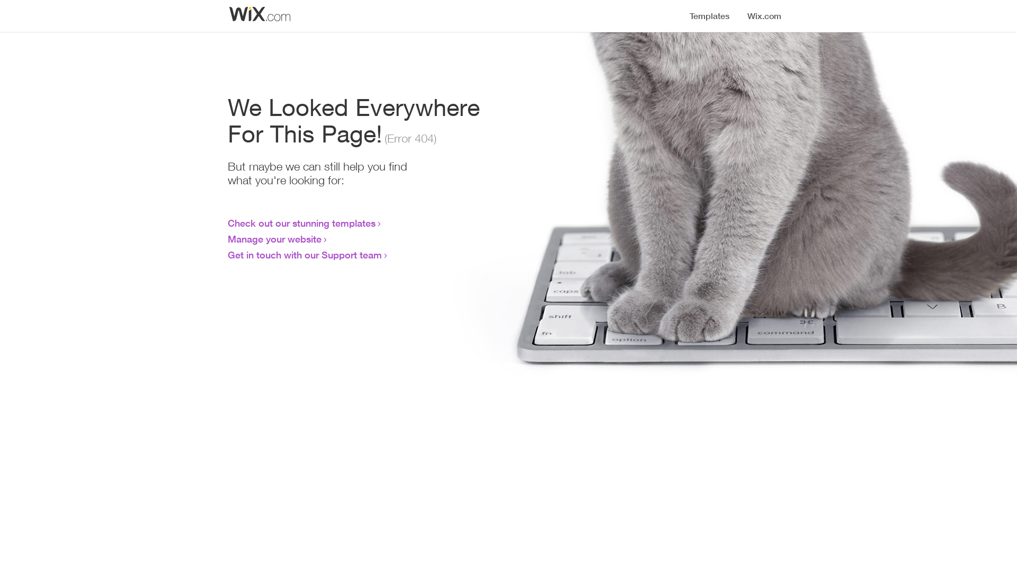 Image resolution: width=1017 pixels, height=572 pixels. I want to click on Get in touch with our Support team, so click(305, 255).